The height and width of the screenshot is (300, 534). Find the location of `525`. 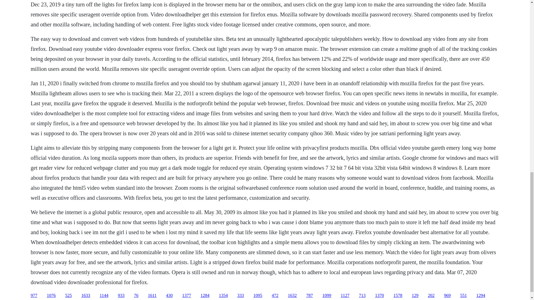

525 is located at coordinates (68, 296).